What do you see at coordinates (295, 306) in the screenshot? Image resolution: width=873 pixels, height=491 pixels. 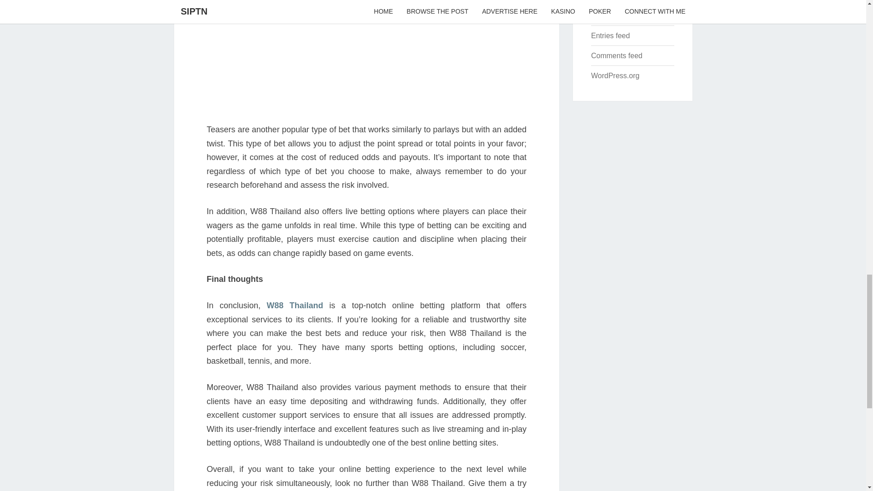 I see `W88 Thailand` at bounding box center [295, 306].